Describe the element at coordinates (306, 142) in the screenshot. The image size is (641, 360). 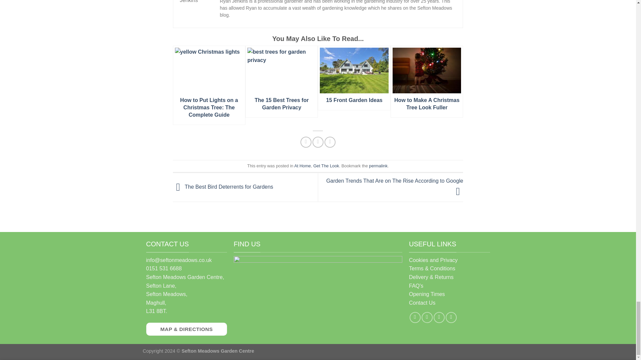
I see `Share on Facebook` at that location.